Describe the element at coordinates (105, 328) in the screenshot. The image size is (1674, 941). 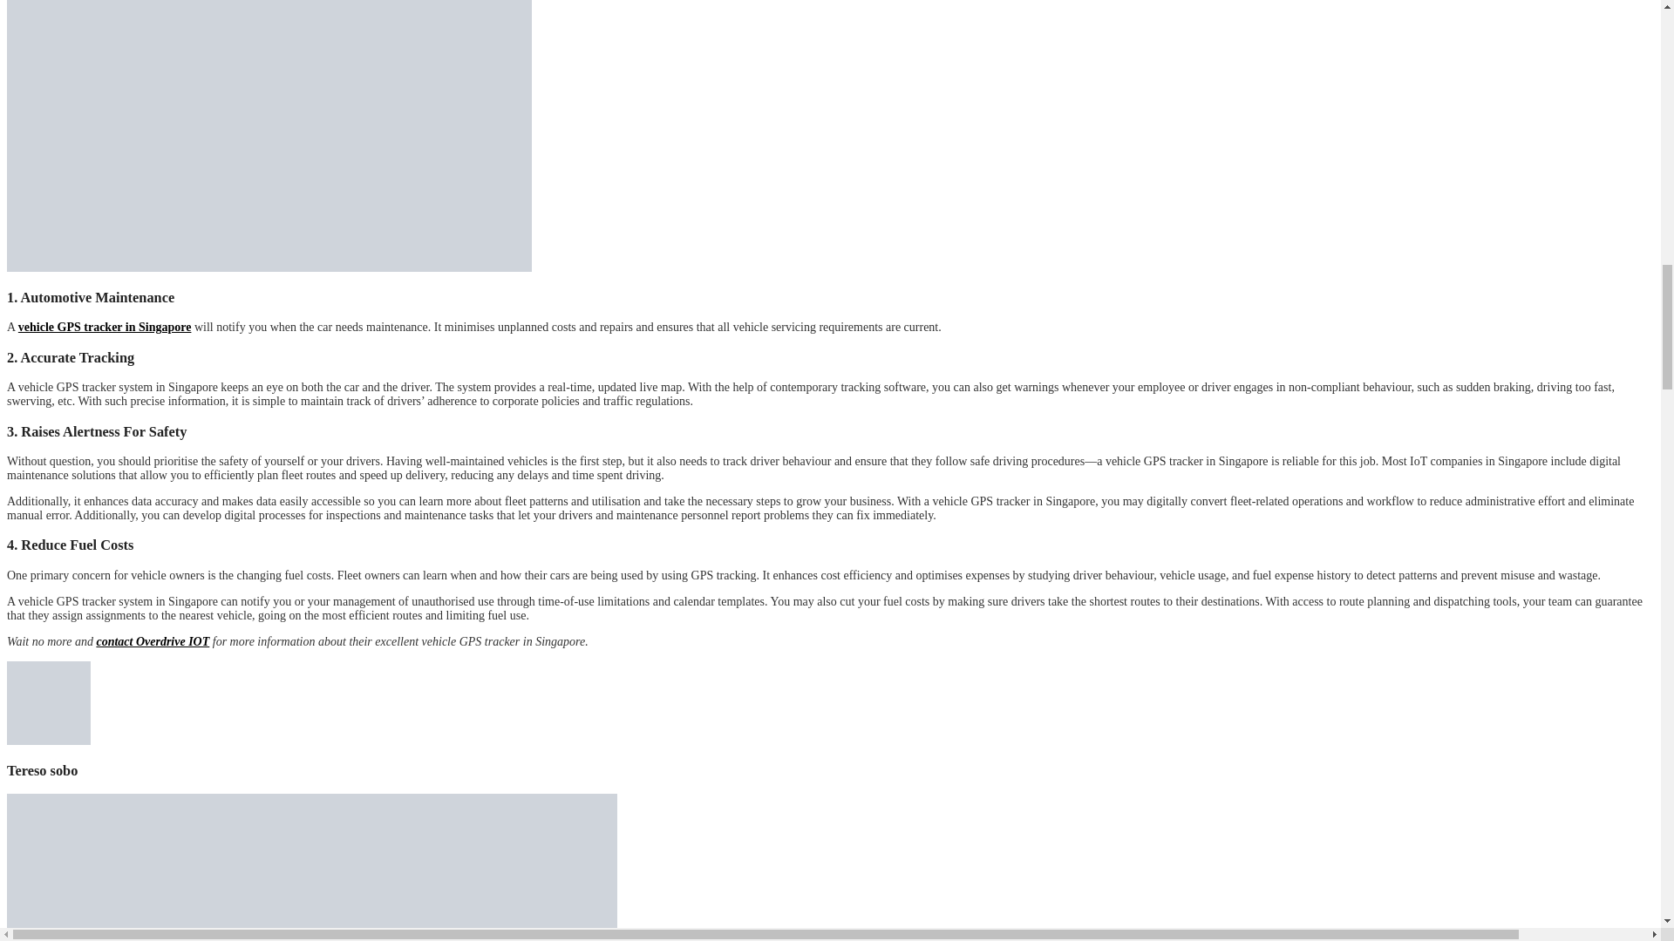
I see `vehicle GPS tracker in Singapore` at that location.